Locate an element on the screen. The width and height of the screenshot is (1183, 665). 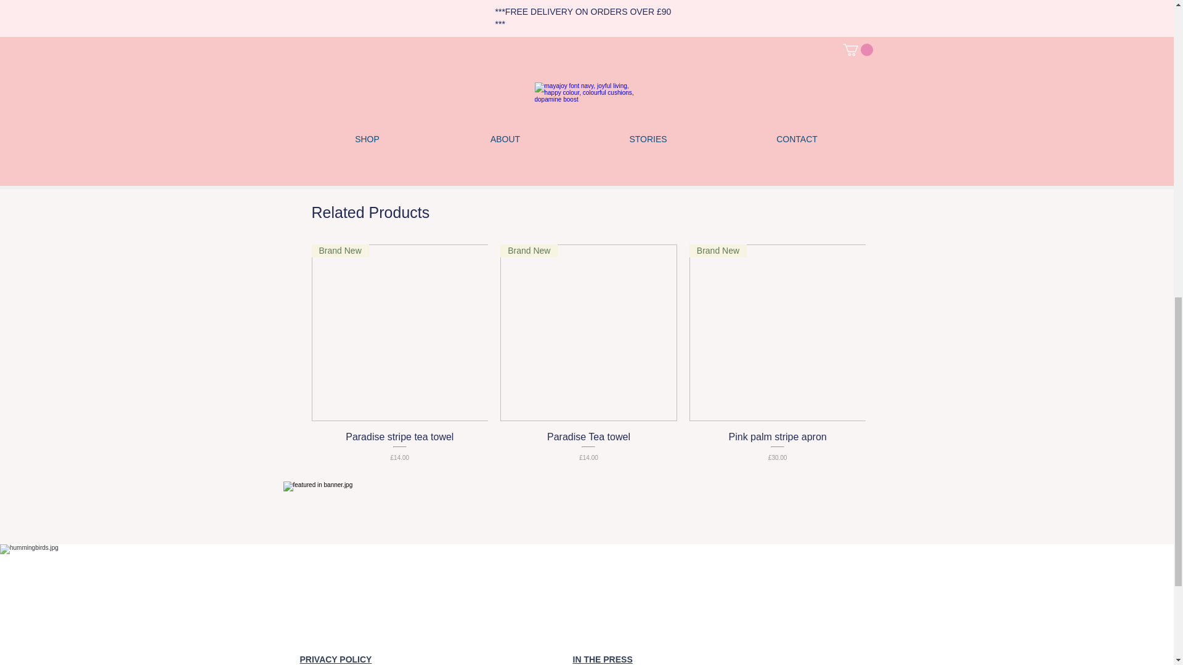
Brand New is located at coordinates (778, 332).